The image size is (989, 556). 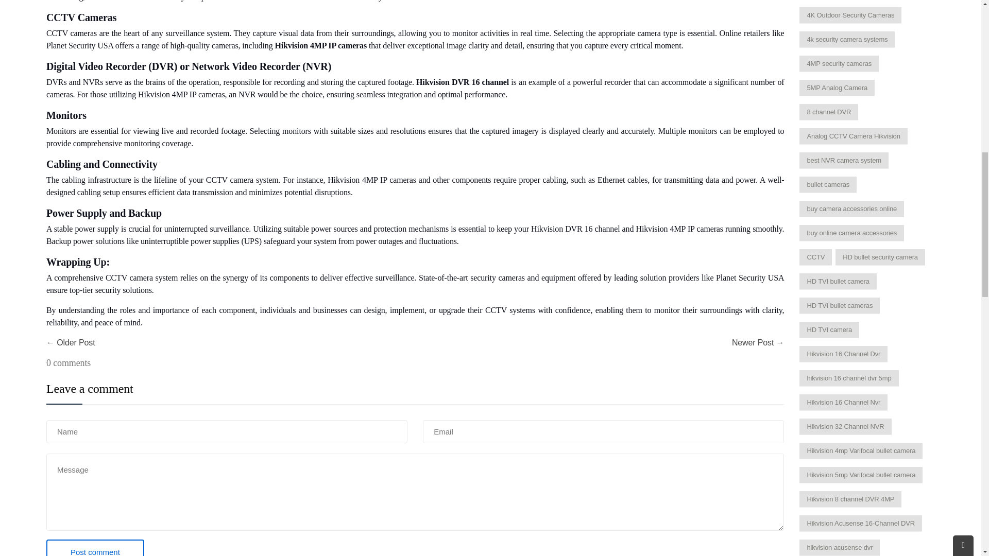 I want to click on Show articles tagged 8 channel DVR, so click(x=828, y=112).